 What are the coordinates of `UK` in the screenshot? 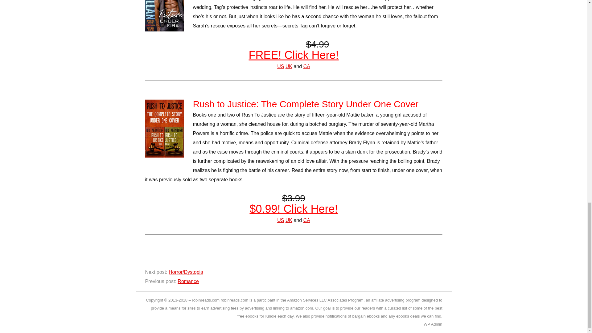 It's located at (289, 66).